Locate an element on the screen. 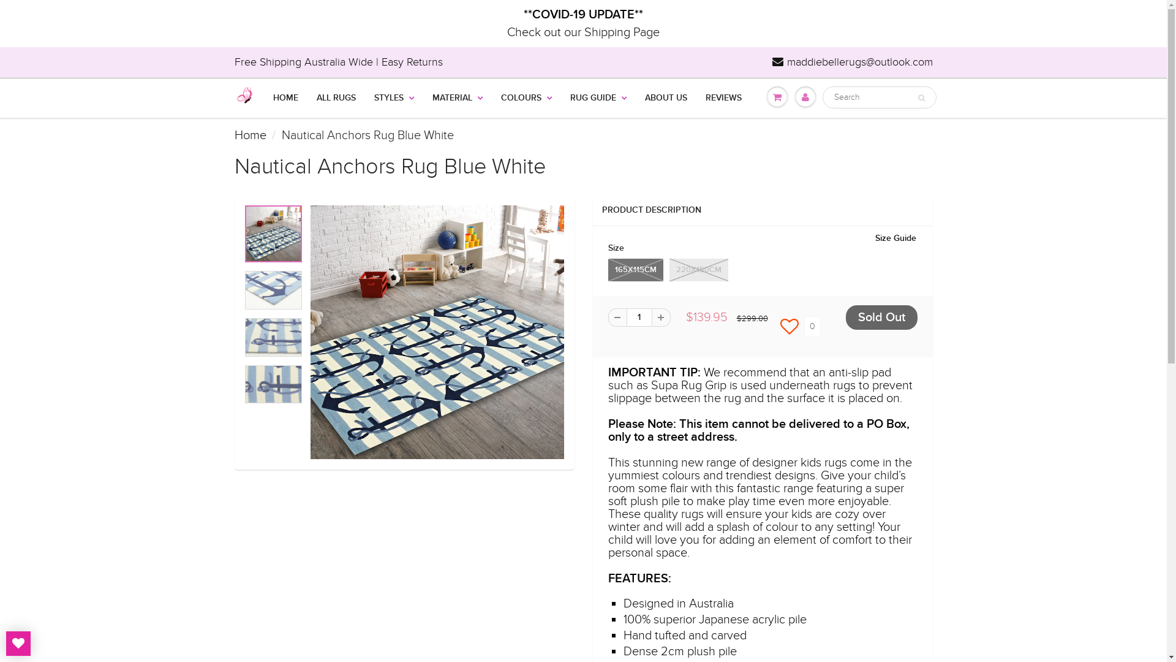 The image size is (1176, 662). ALL RUGS is located at coordinates (336, 98).